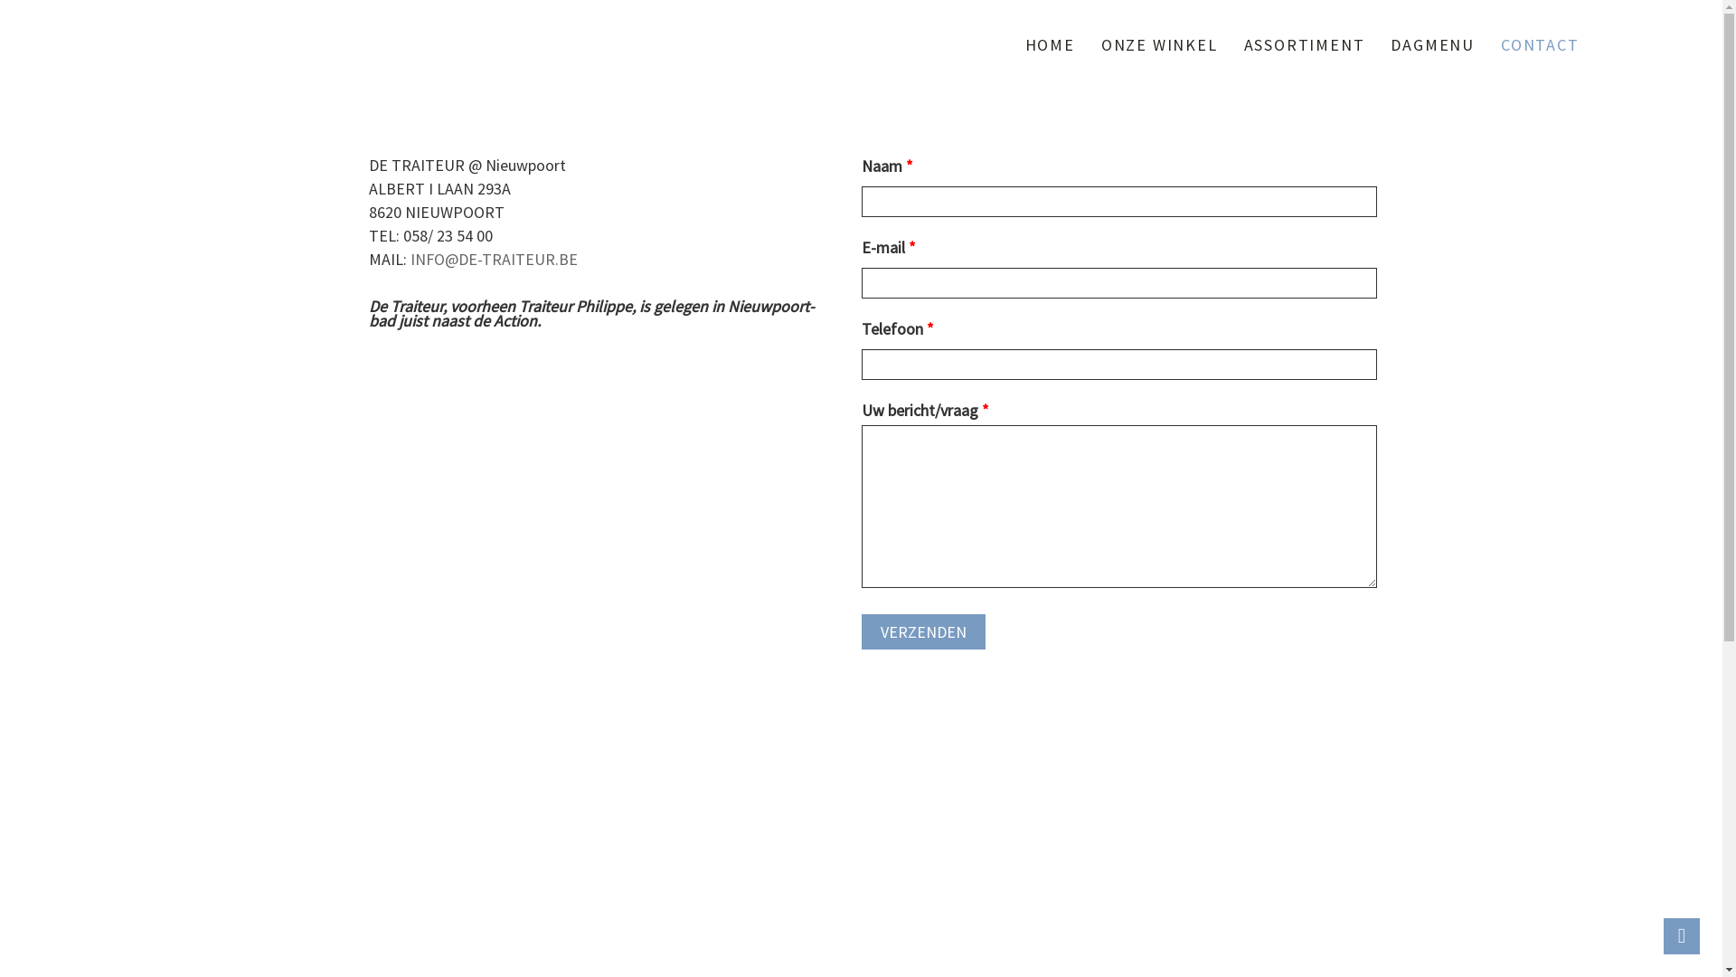 This screenshot has width=1736, height=977. What do you see at coordinates (1541, 45) in the screenshot?
I see `CONTACT` at bounding box center [1541, 45].